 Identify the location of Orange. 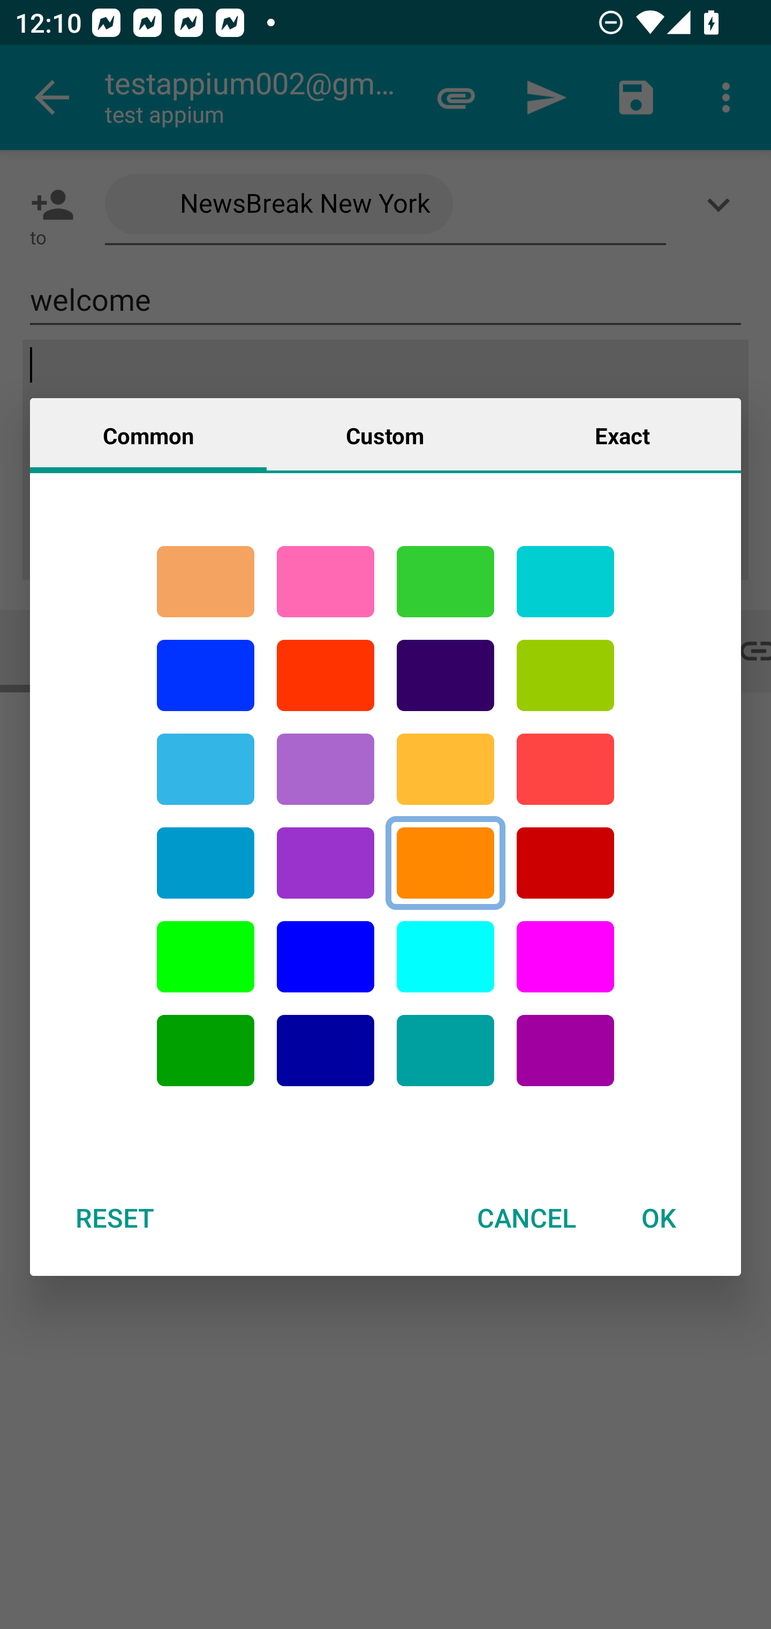
(445, 863).